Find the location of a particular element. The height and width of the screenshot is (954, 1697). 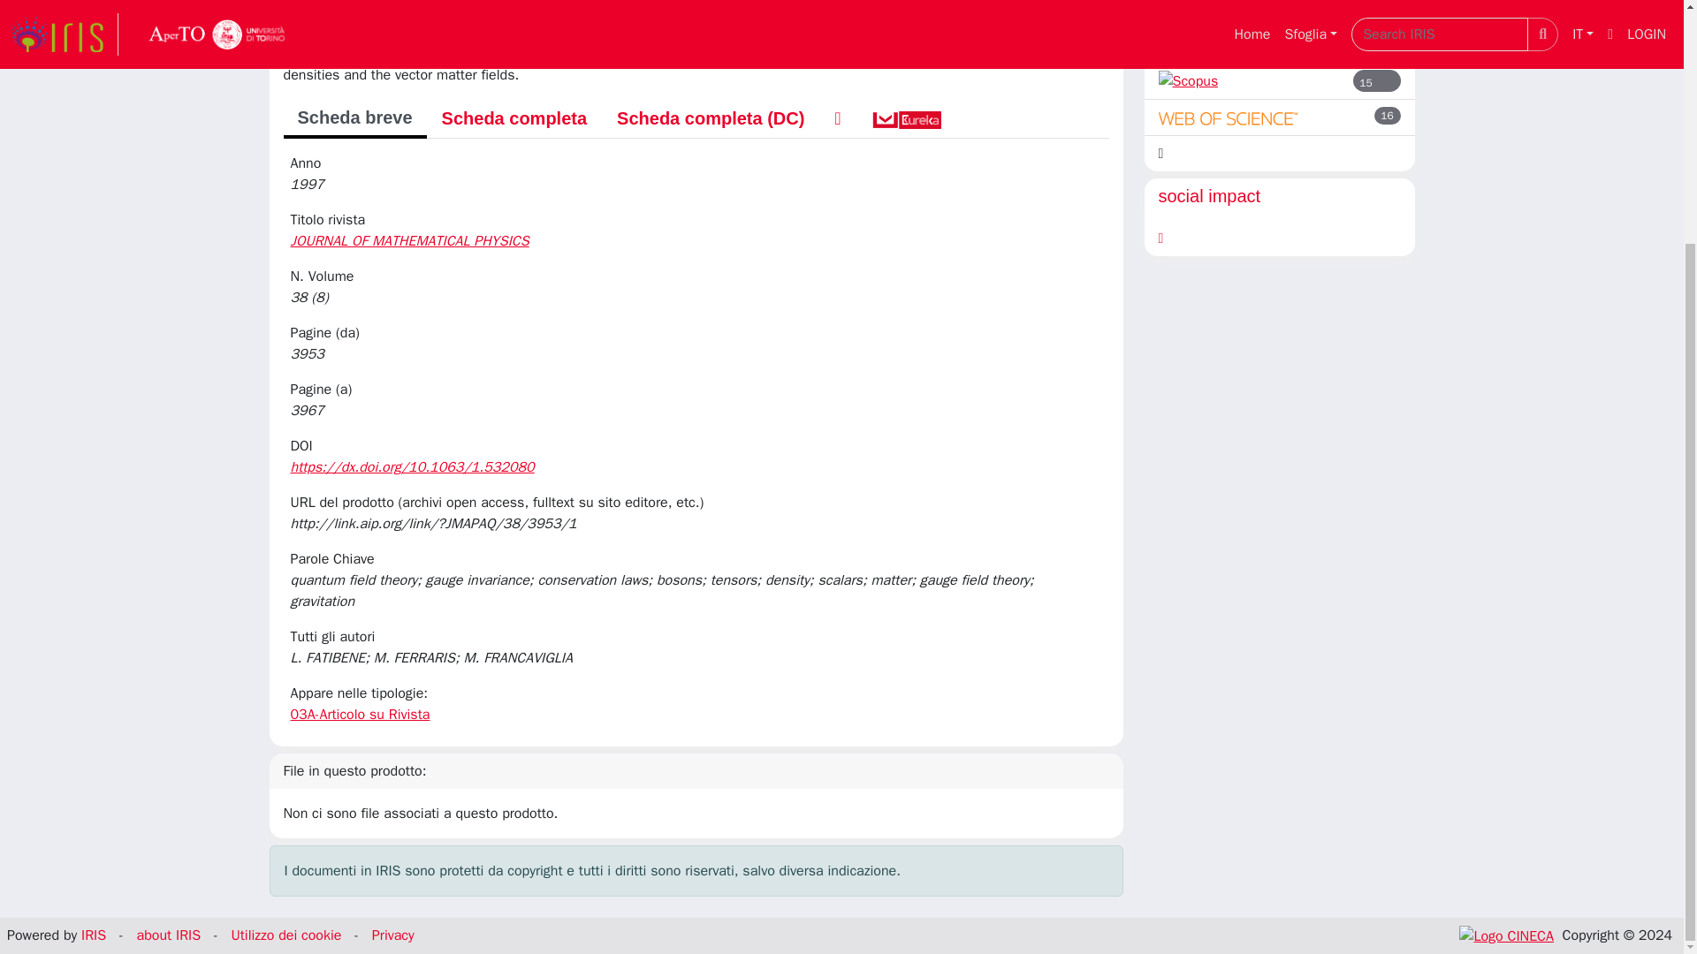

Scheda breve is located at coordinates (354, 118).